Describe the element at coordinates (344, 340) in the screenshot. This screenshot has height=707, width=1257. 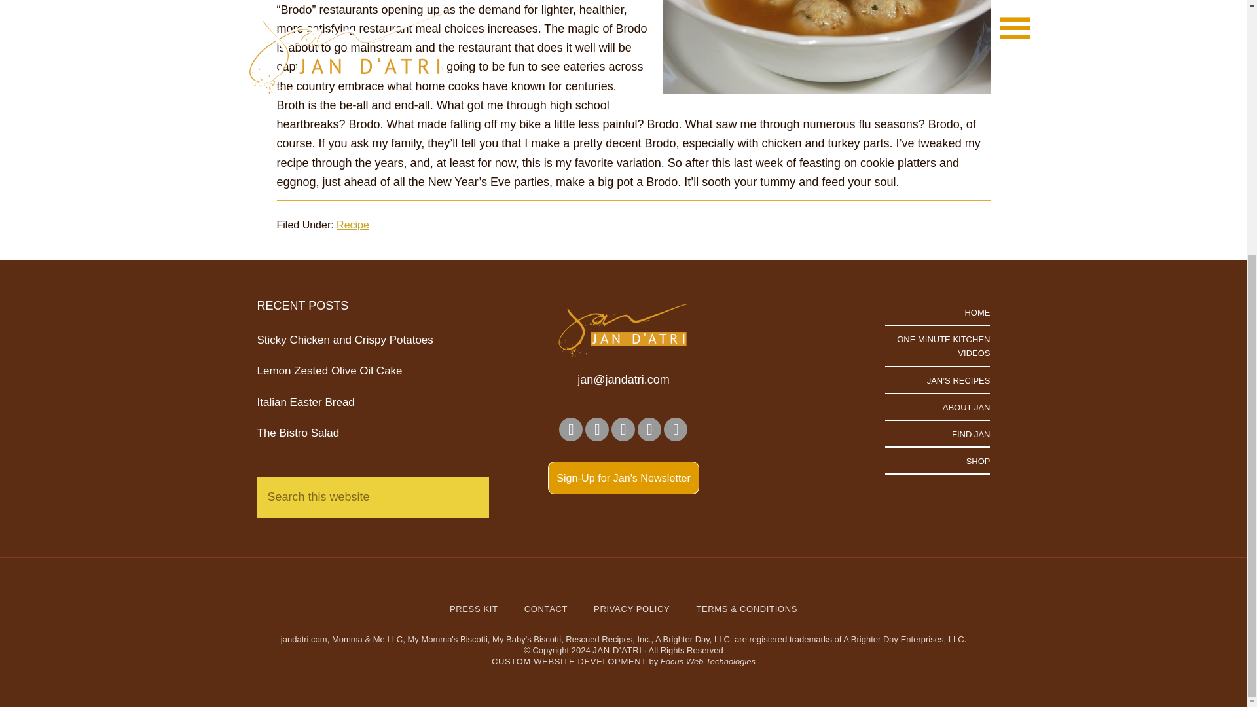
I see `Sticky Chicken and Crispy Potatoes` at that location.